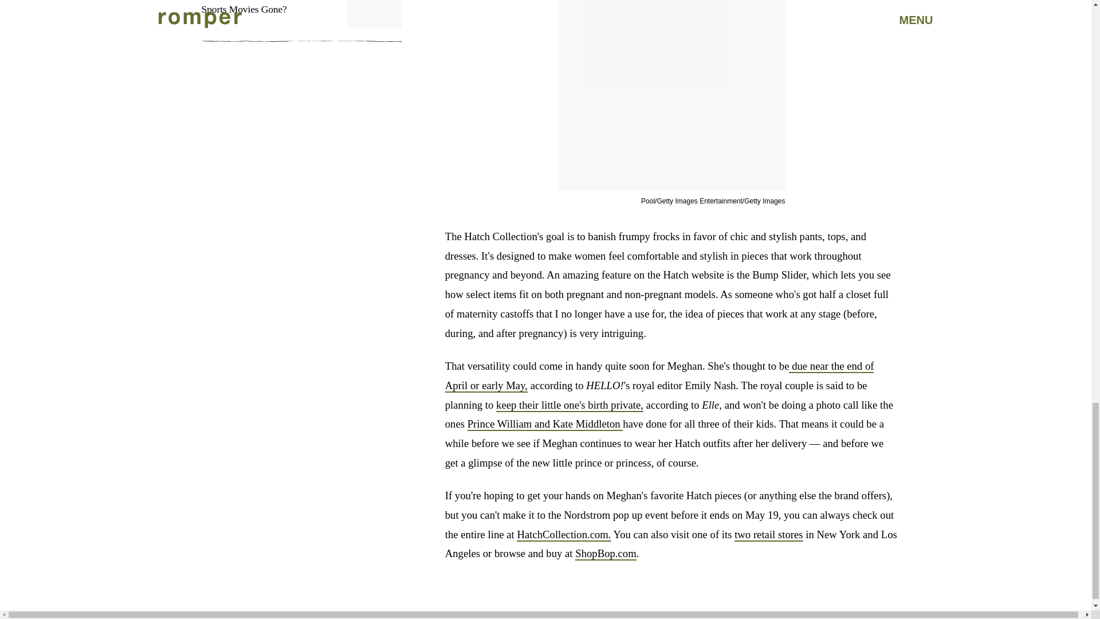 Image resolution: width=1100 pixels, height=619 pixels. Describe the element at coordinates (564, 535) in the screenshot. I see `HatchCollection.com.` at that location.